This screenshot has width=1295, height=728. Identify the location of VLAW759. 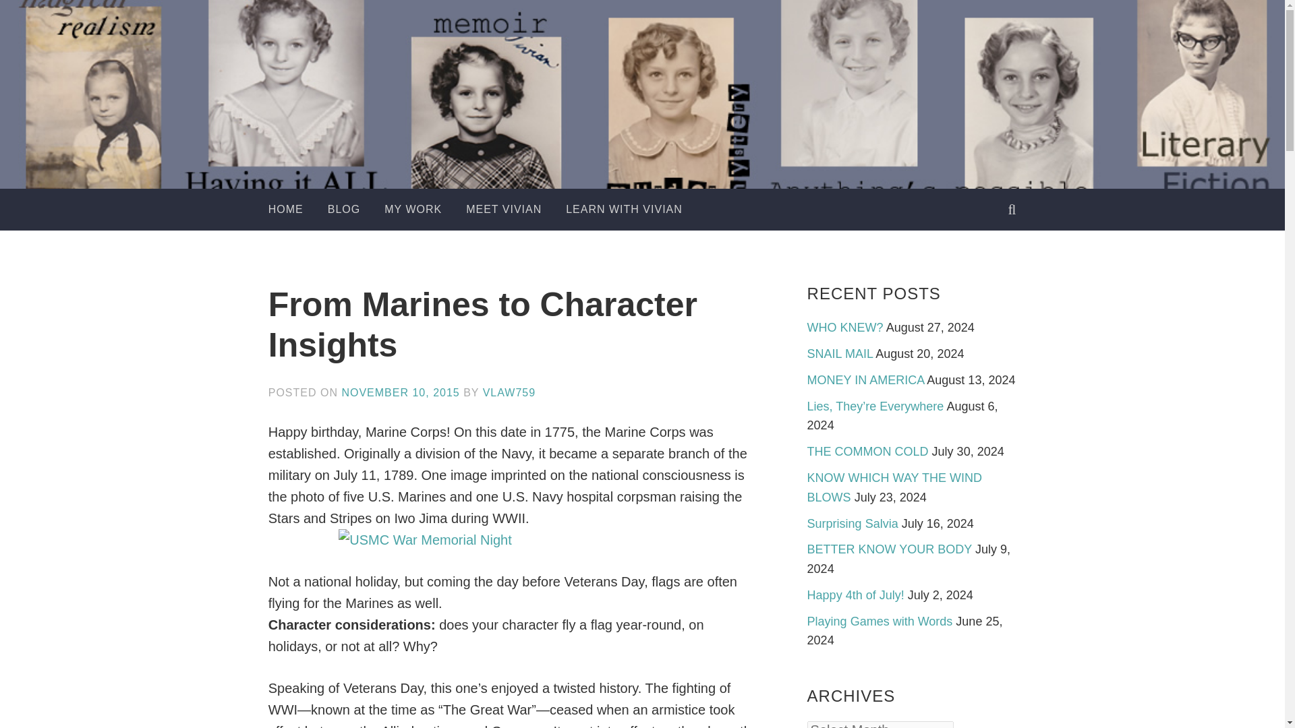
(509, 392).